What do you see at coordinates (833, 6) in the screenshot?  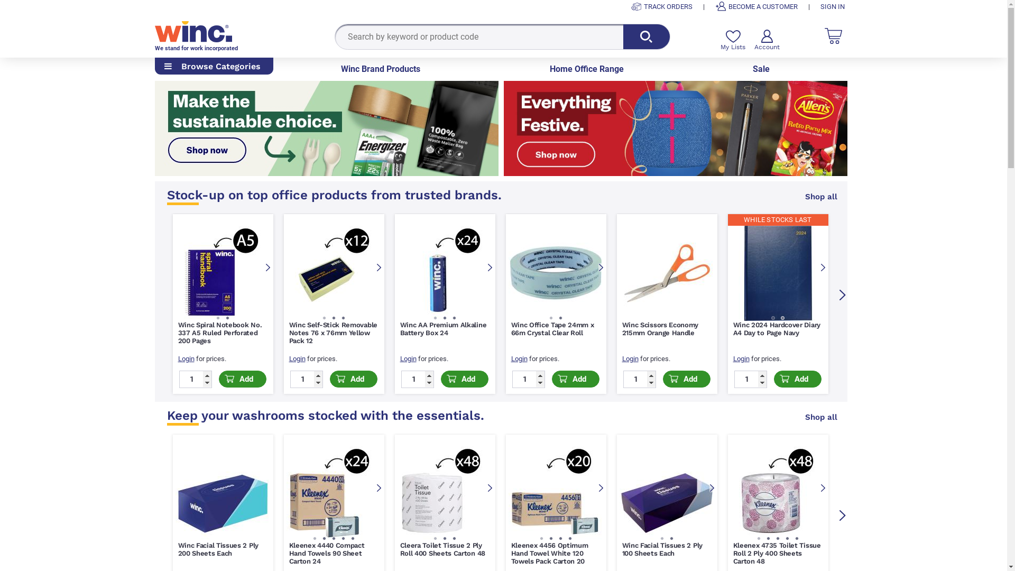 I see `SIGN IN` at bounding box center [833, 6].